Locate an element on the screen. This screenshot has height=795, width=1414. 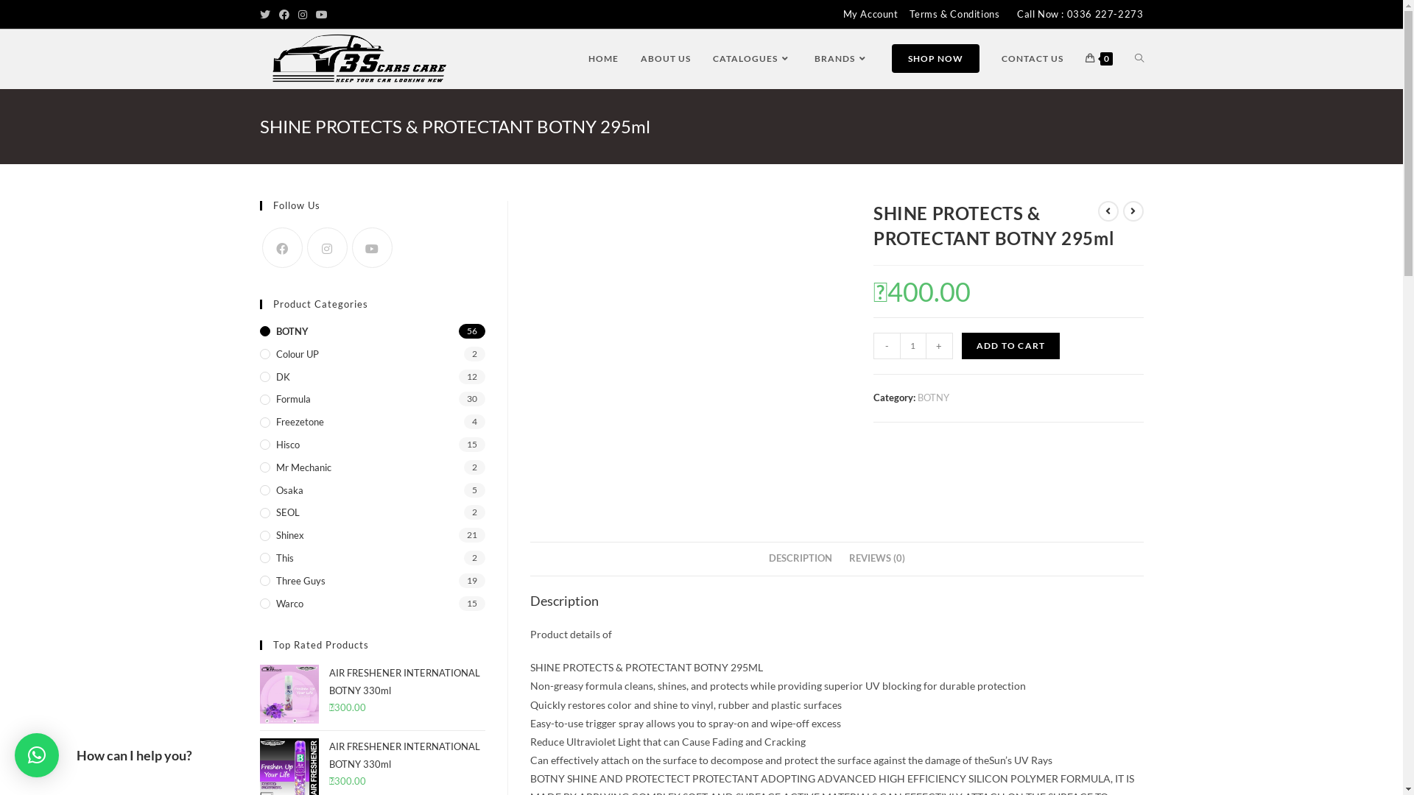
SEOL is located at coordinates (372, 512).